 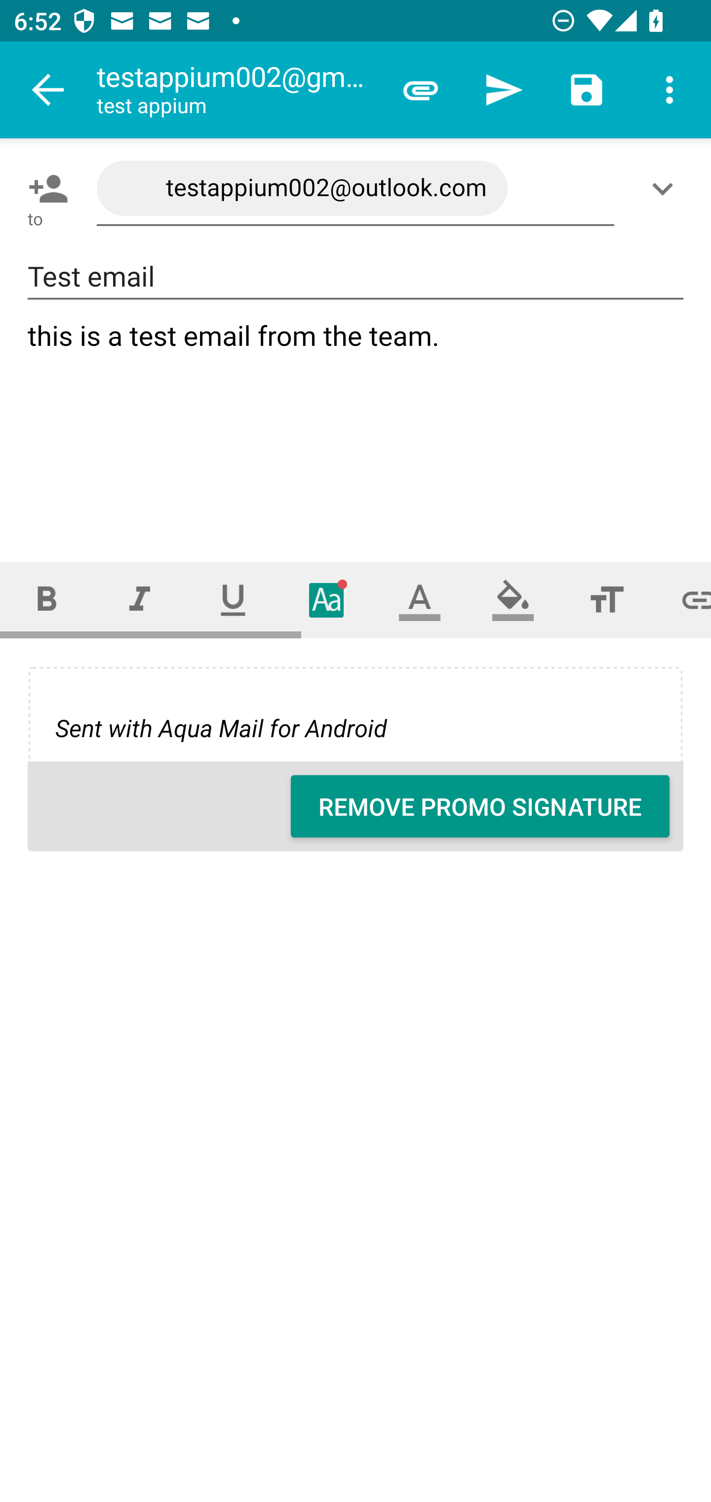 I want to click on Navigate up, so click(x=48, y=90).